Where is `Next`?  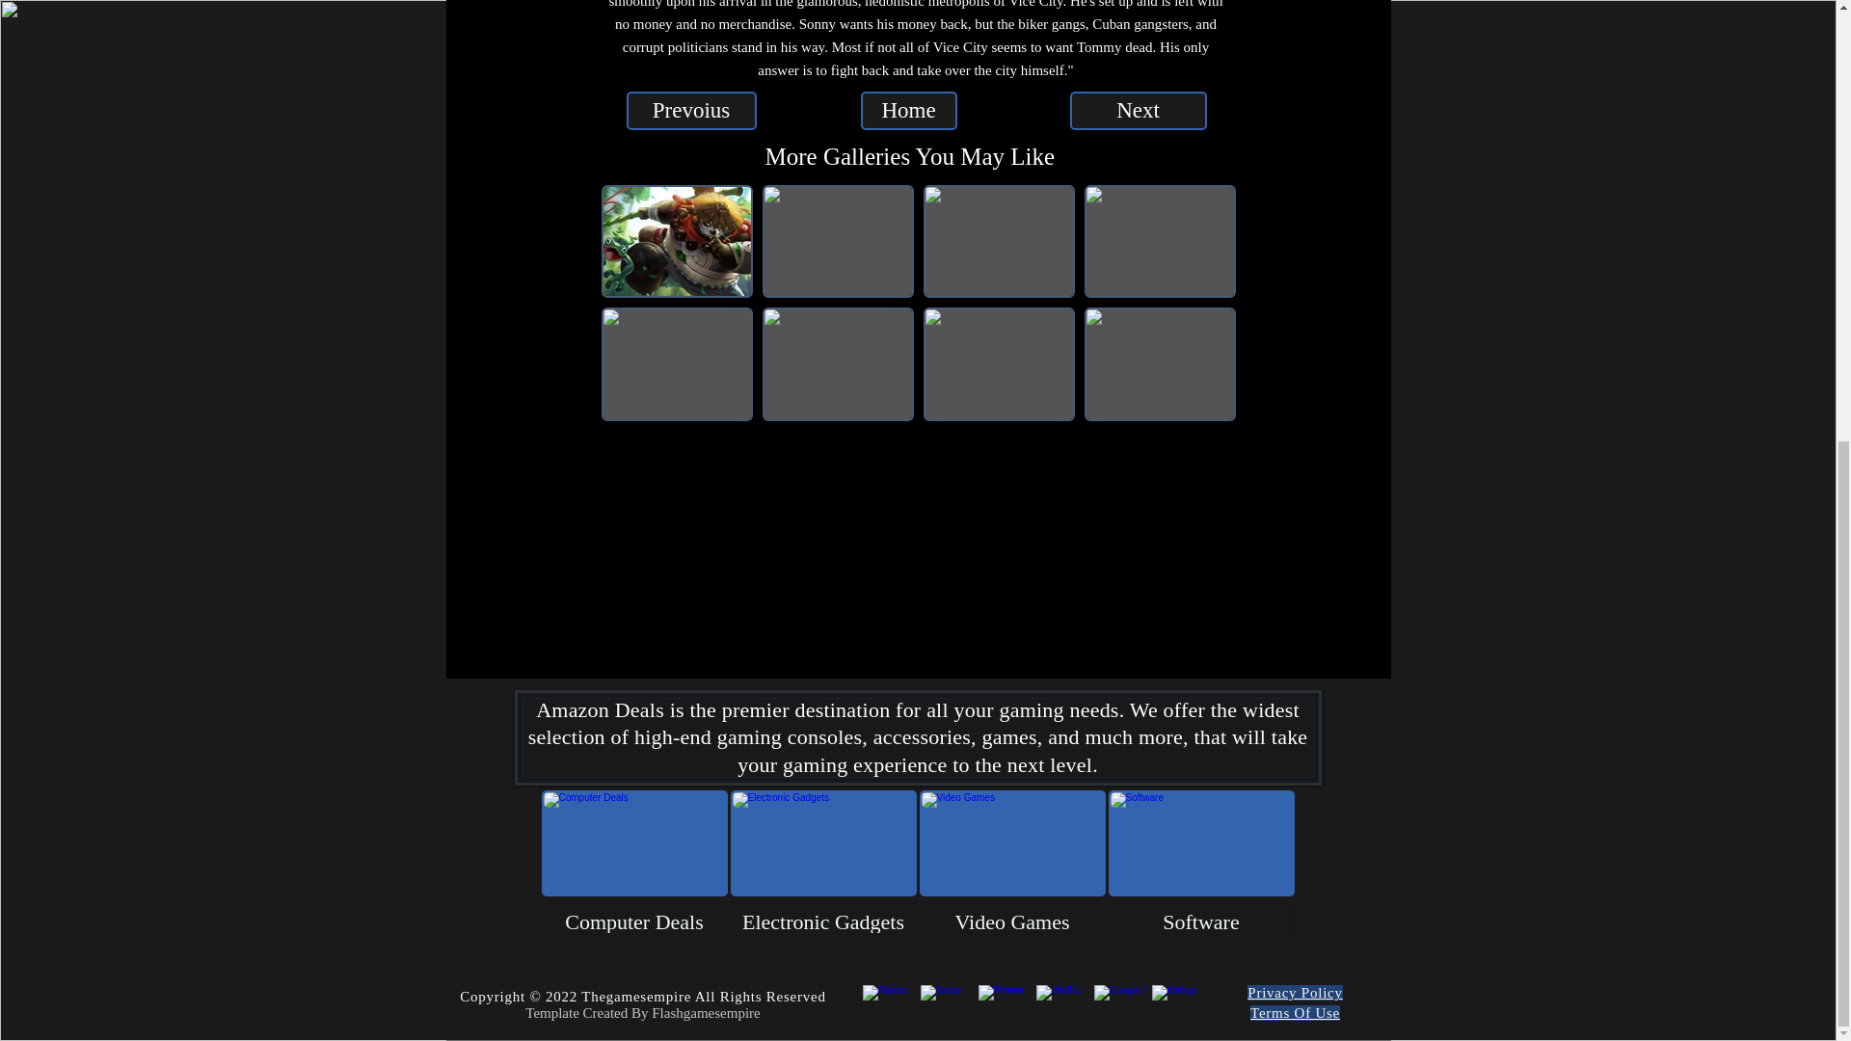
Next is located at coordinates (1138, 111).